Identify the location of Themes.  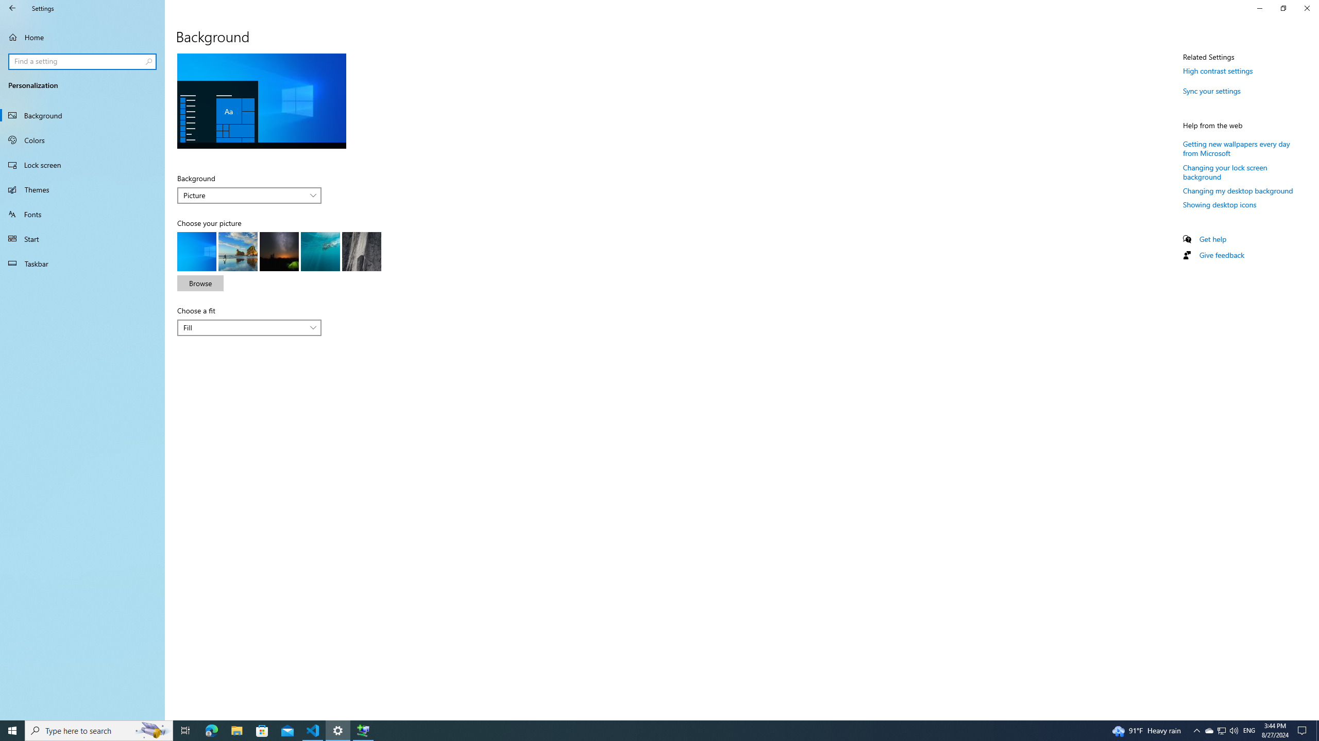
(82, 189).